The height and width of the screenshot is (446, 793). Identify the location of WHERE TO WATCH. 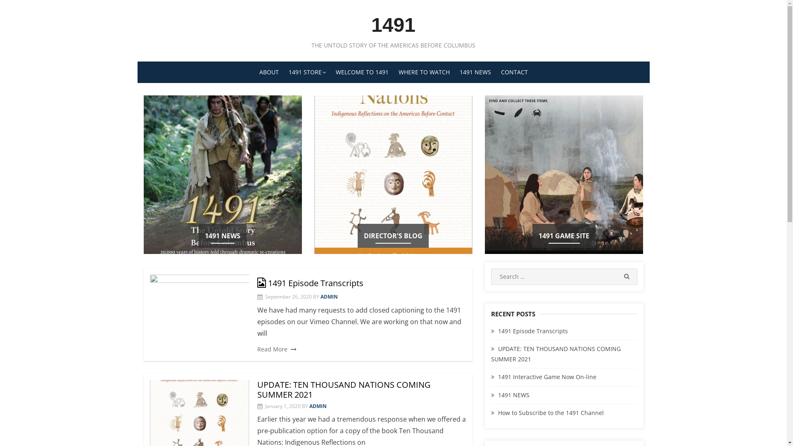
(424, 72).